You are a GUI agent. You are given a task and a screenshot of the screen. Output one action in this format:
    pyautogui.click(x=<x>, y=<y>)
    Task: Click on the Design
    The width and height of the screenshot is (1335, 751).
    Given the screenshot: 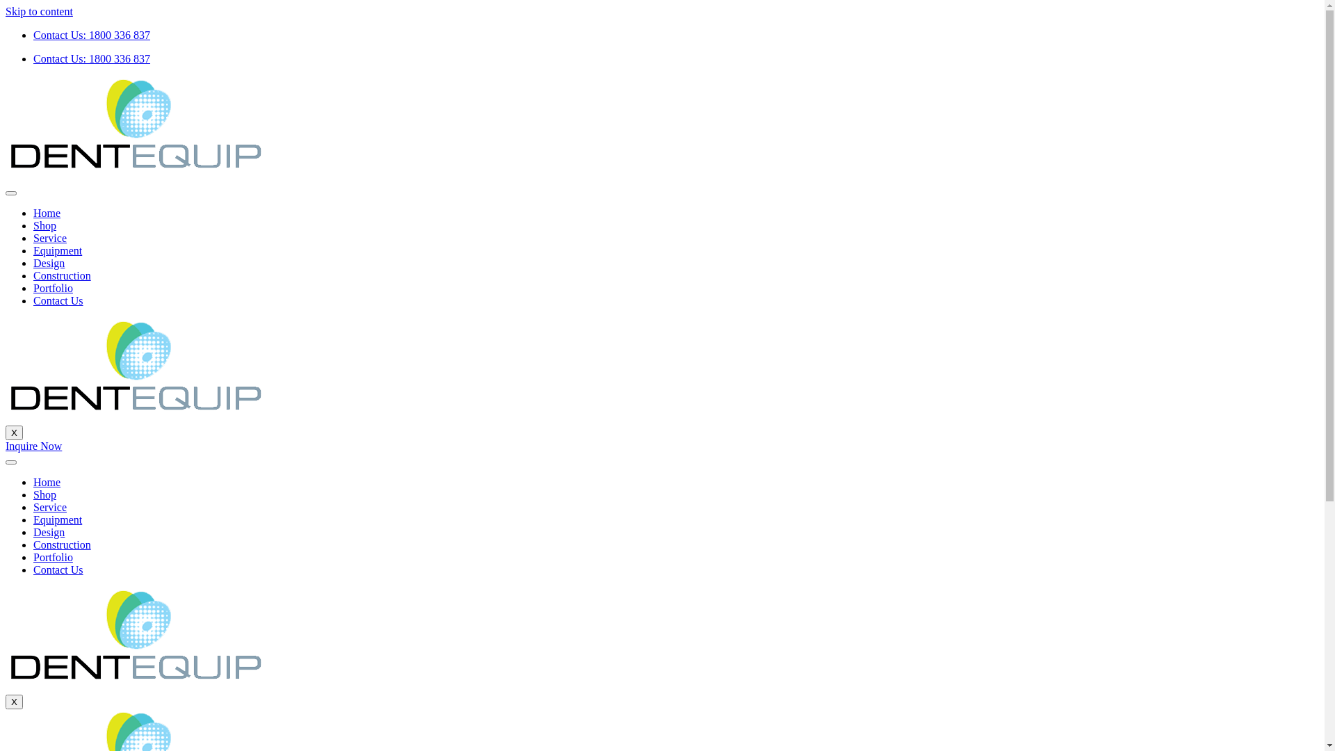 What is the action you would take?
    pyautogui.click(x=49, y=533)
    